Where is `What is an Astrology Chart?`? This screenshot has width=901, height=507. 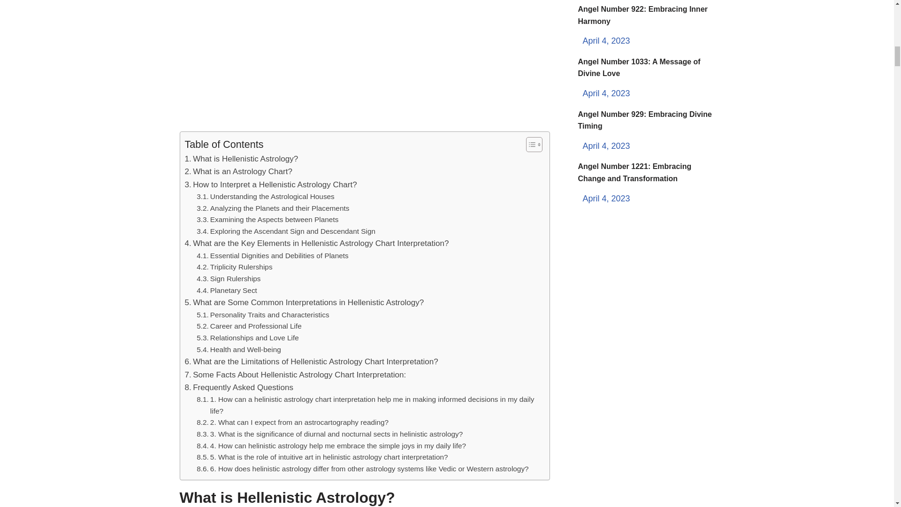 What is an Astrology Chart? is located at coordinates (238, 172).